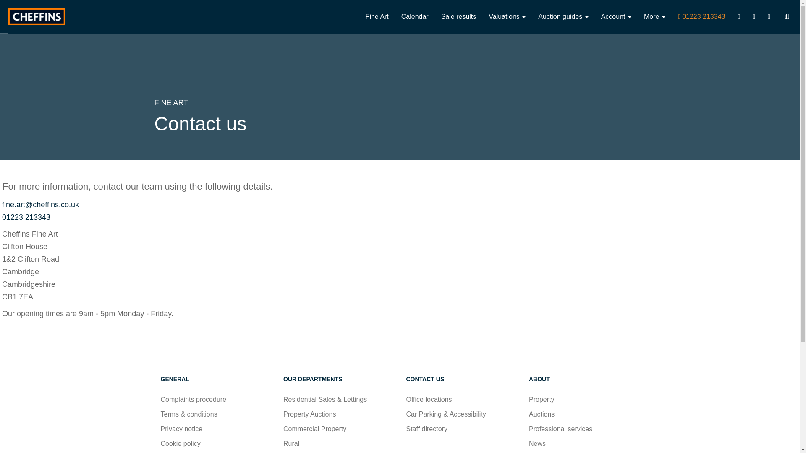  What do you see at coordinates (25, 217) in the screenshot?
I see ` 01223 213343` at bounding box center [25, 217].